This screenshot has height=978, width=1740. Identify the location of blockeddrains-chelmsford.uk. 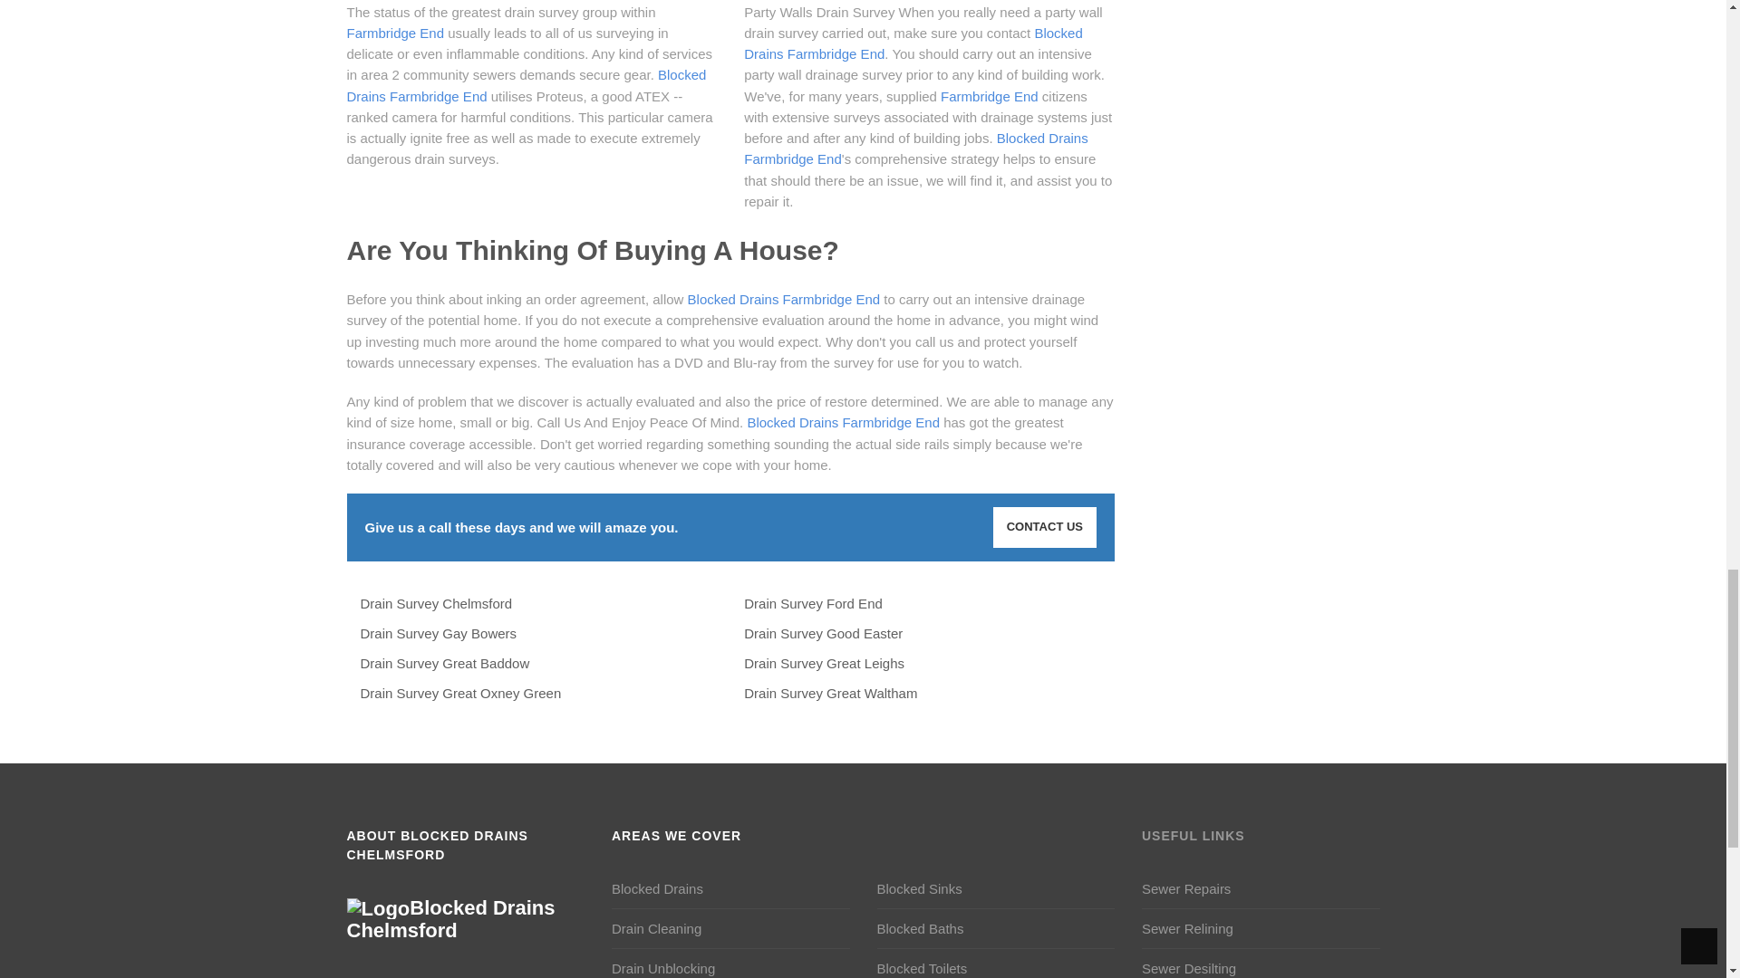
(450, 919).